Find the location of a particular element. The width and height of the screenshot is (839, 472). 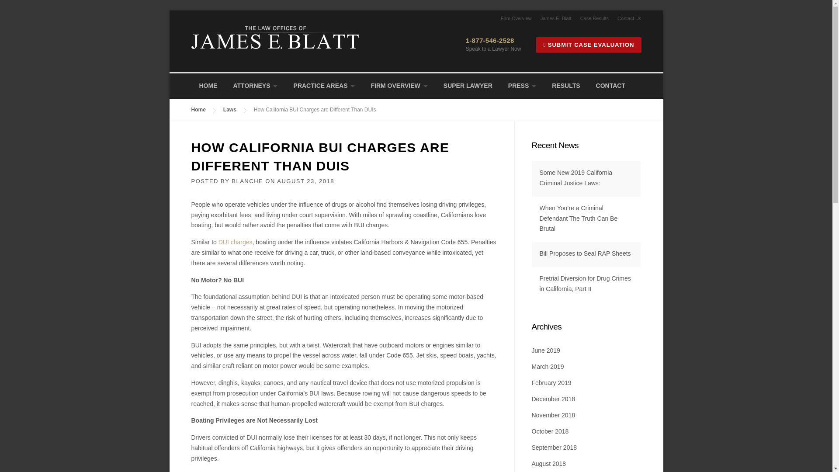

1-877-546-2528 is located at coordinates (489, 40).